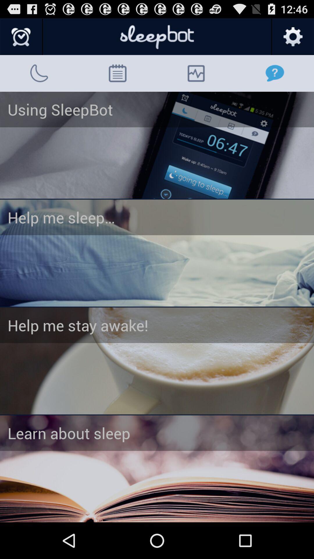  What do you see at coordinates (292, 37) in the screenshot?
I see `go to settings` at bounding box center [292, 37].